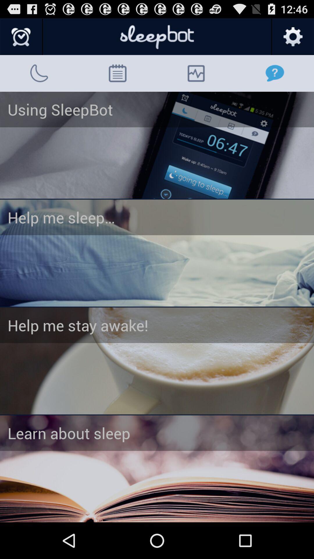  What do you see at coordinates (292, 37) in the screenshot?
I see `go to settings` at bounding box center [292, 37].